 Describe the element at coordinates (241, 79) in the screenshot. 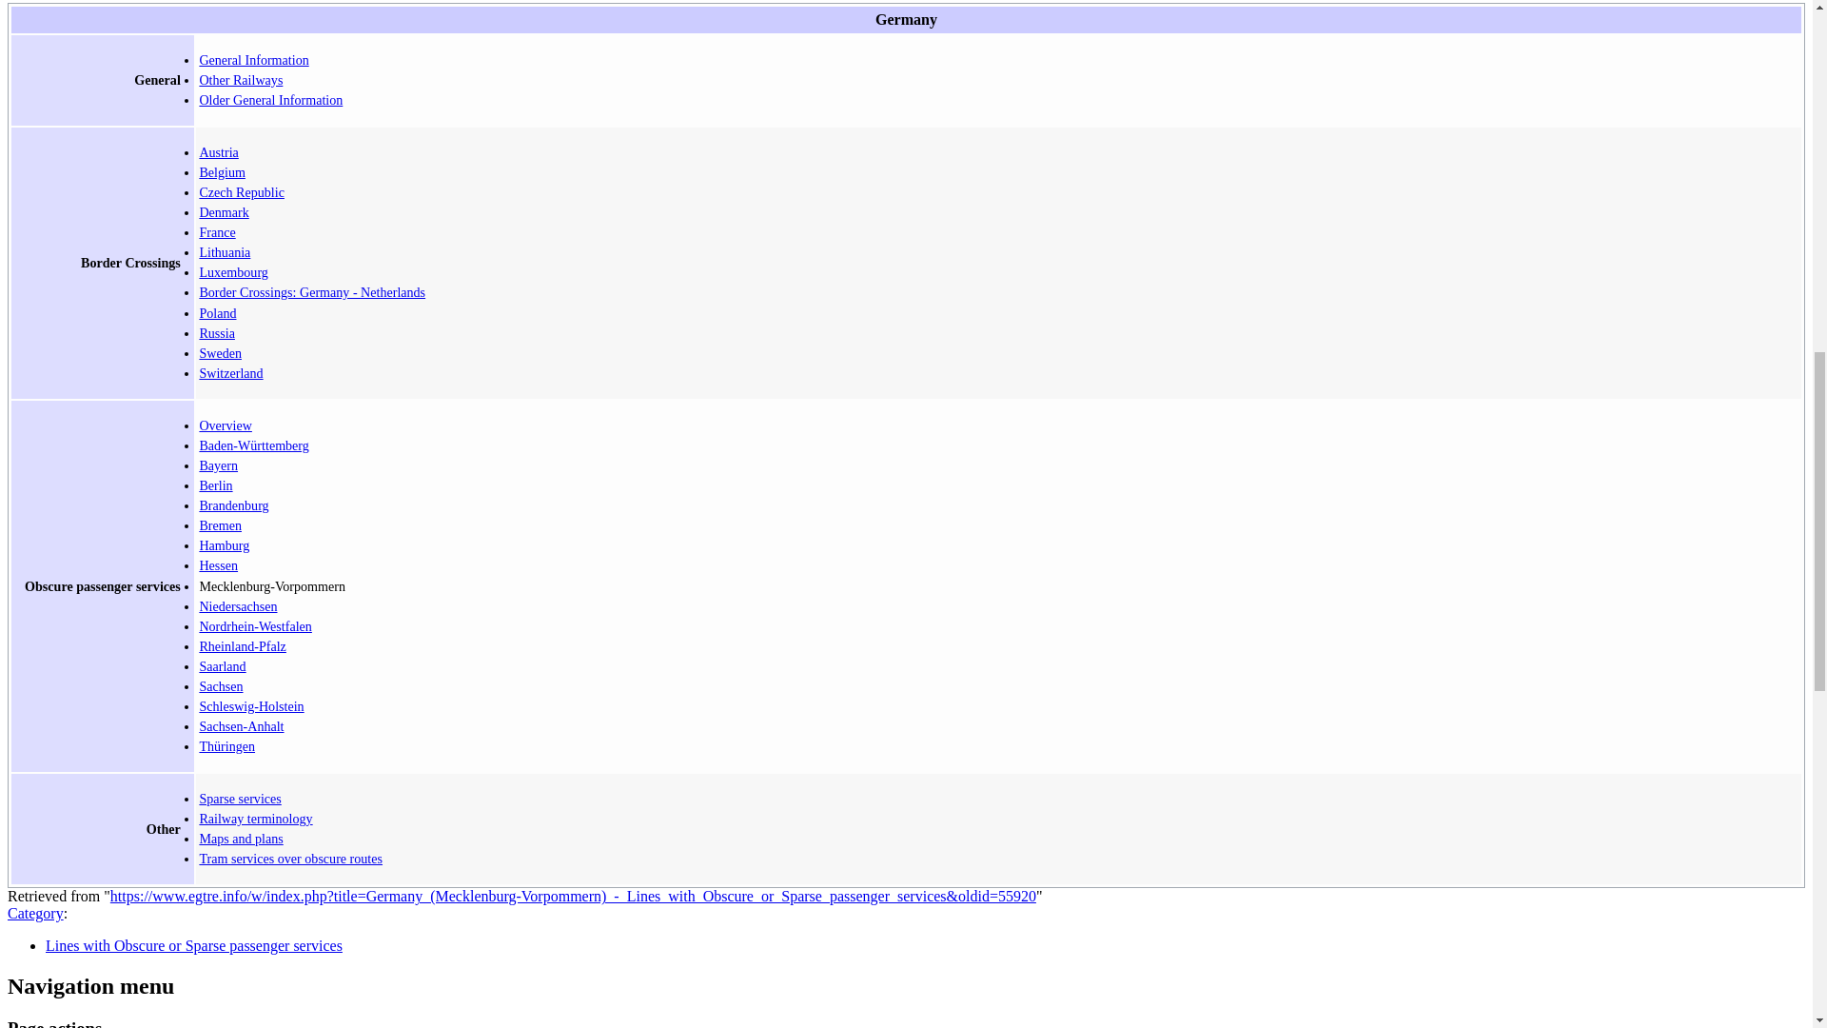

I see `Germany - General Information - Other Railways` at that location.